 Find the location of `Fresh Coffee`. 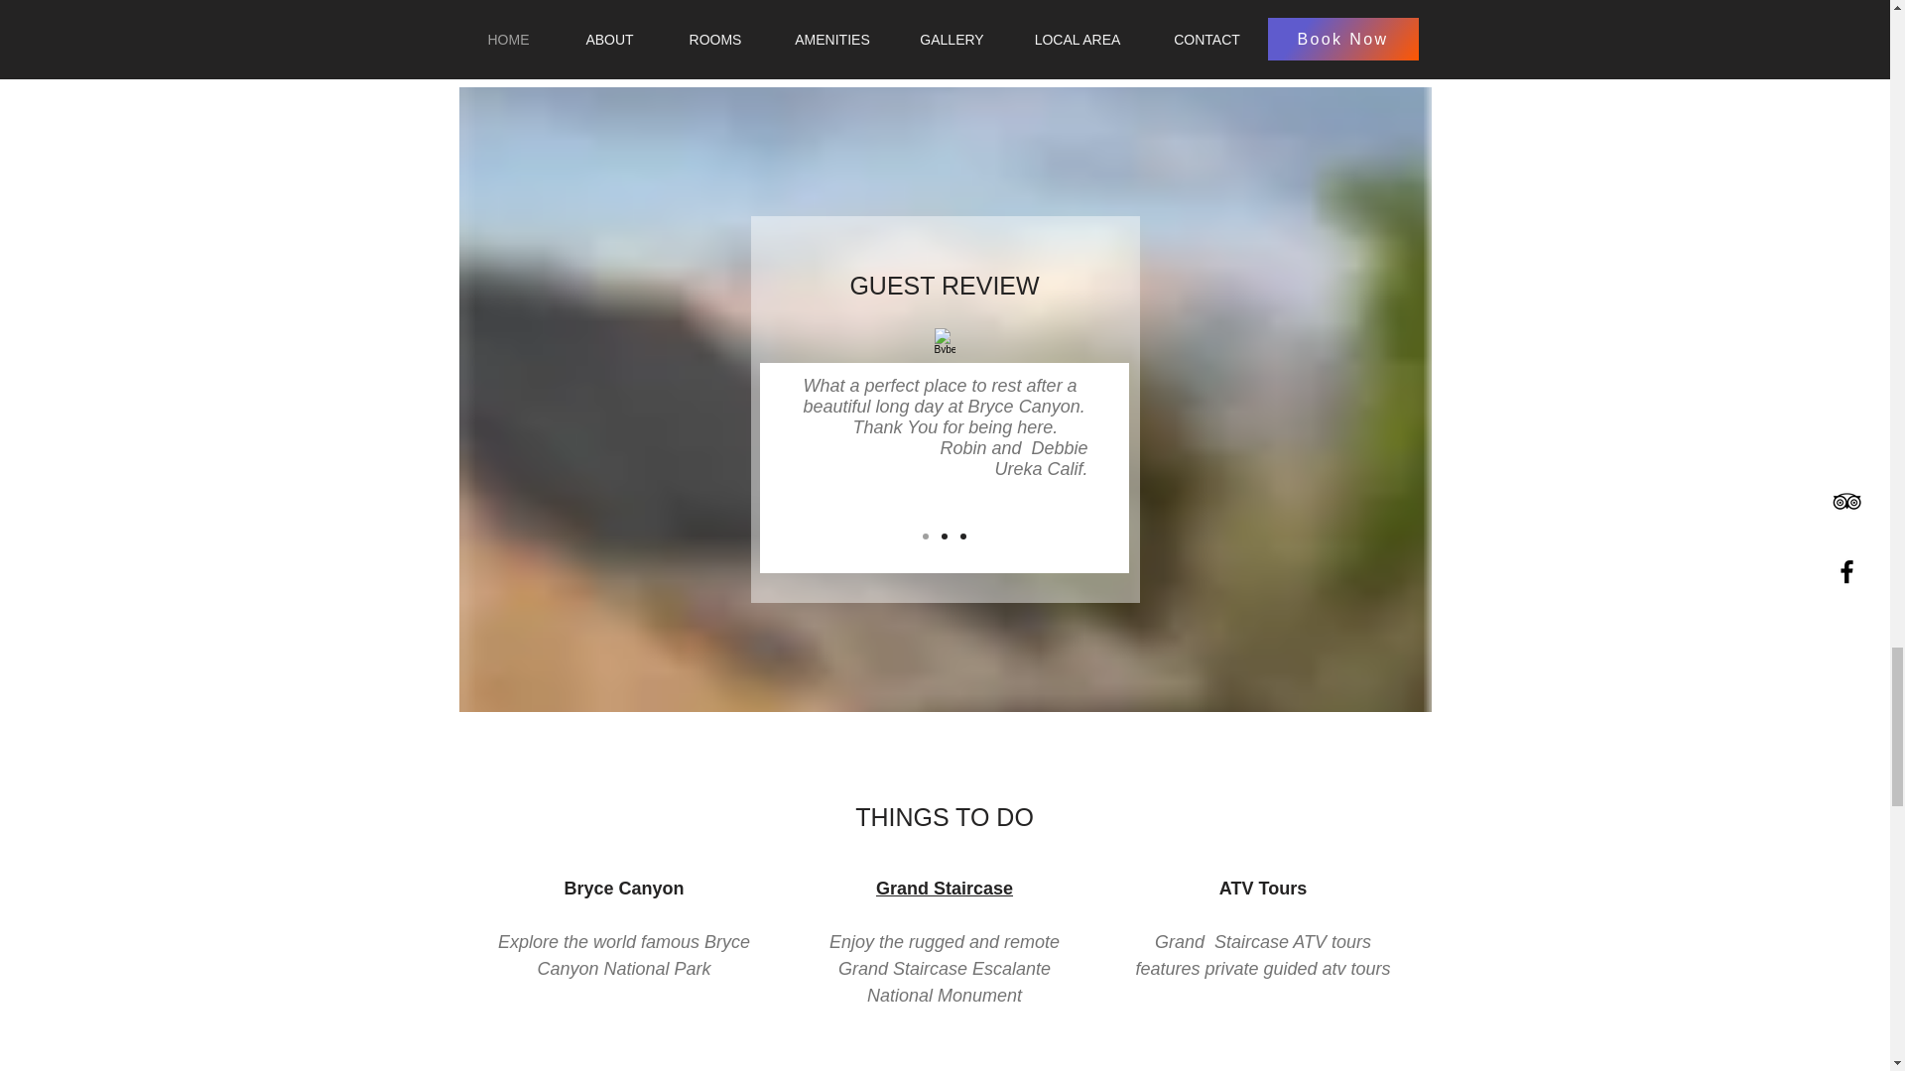

Fresh Coffee is located at coordinates (1262, 1069).